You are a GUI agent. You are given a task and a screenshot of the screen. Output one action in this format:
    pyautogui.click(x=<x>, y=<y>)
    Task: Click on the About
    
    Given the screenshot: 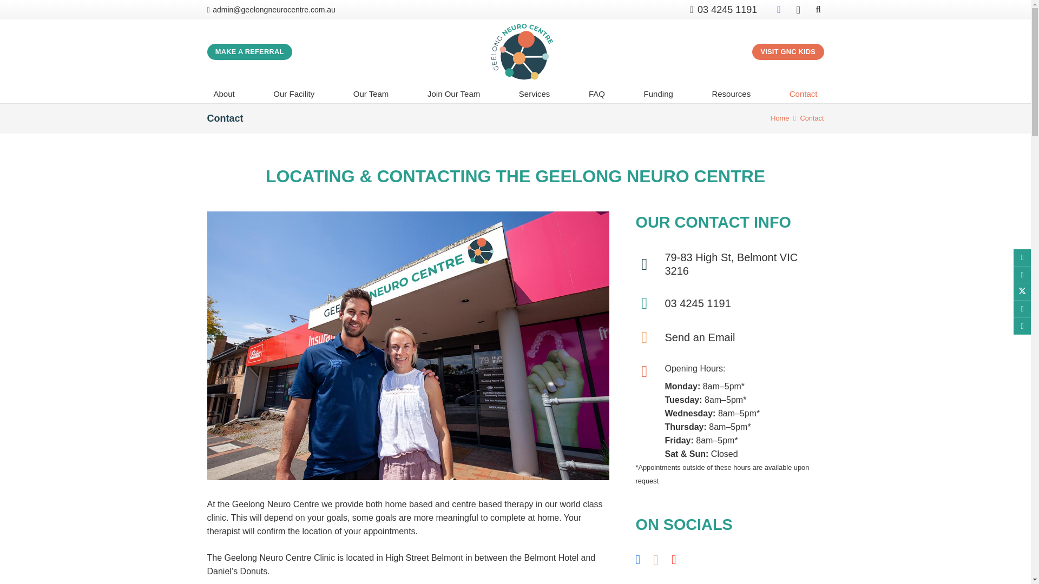 What is the action you would take?
    pyautogui.click(x=224, y=93)
    